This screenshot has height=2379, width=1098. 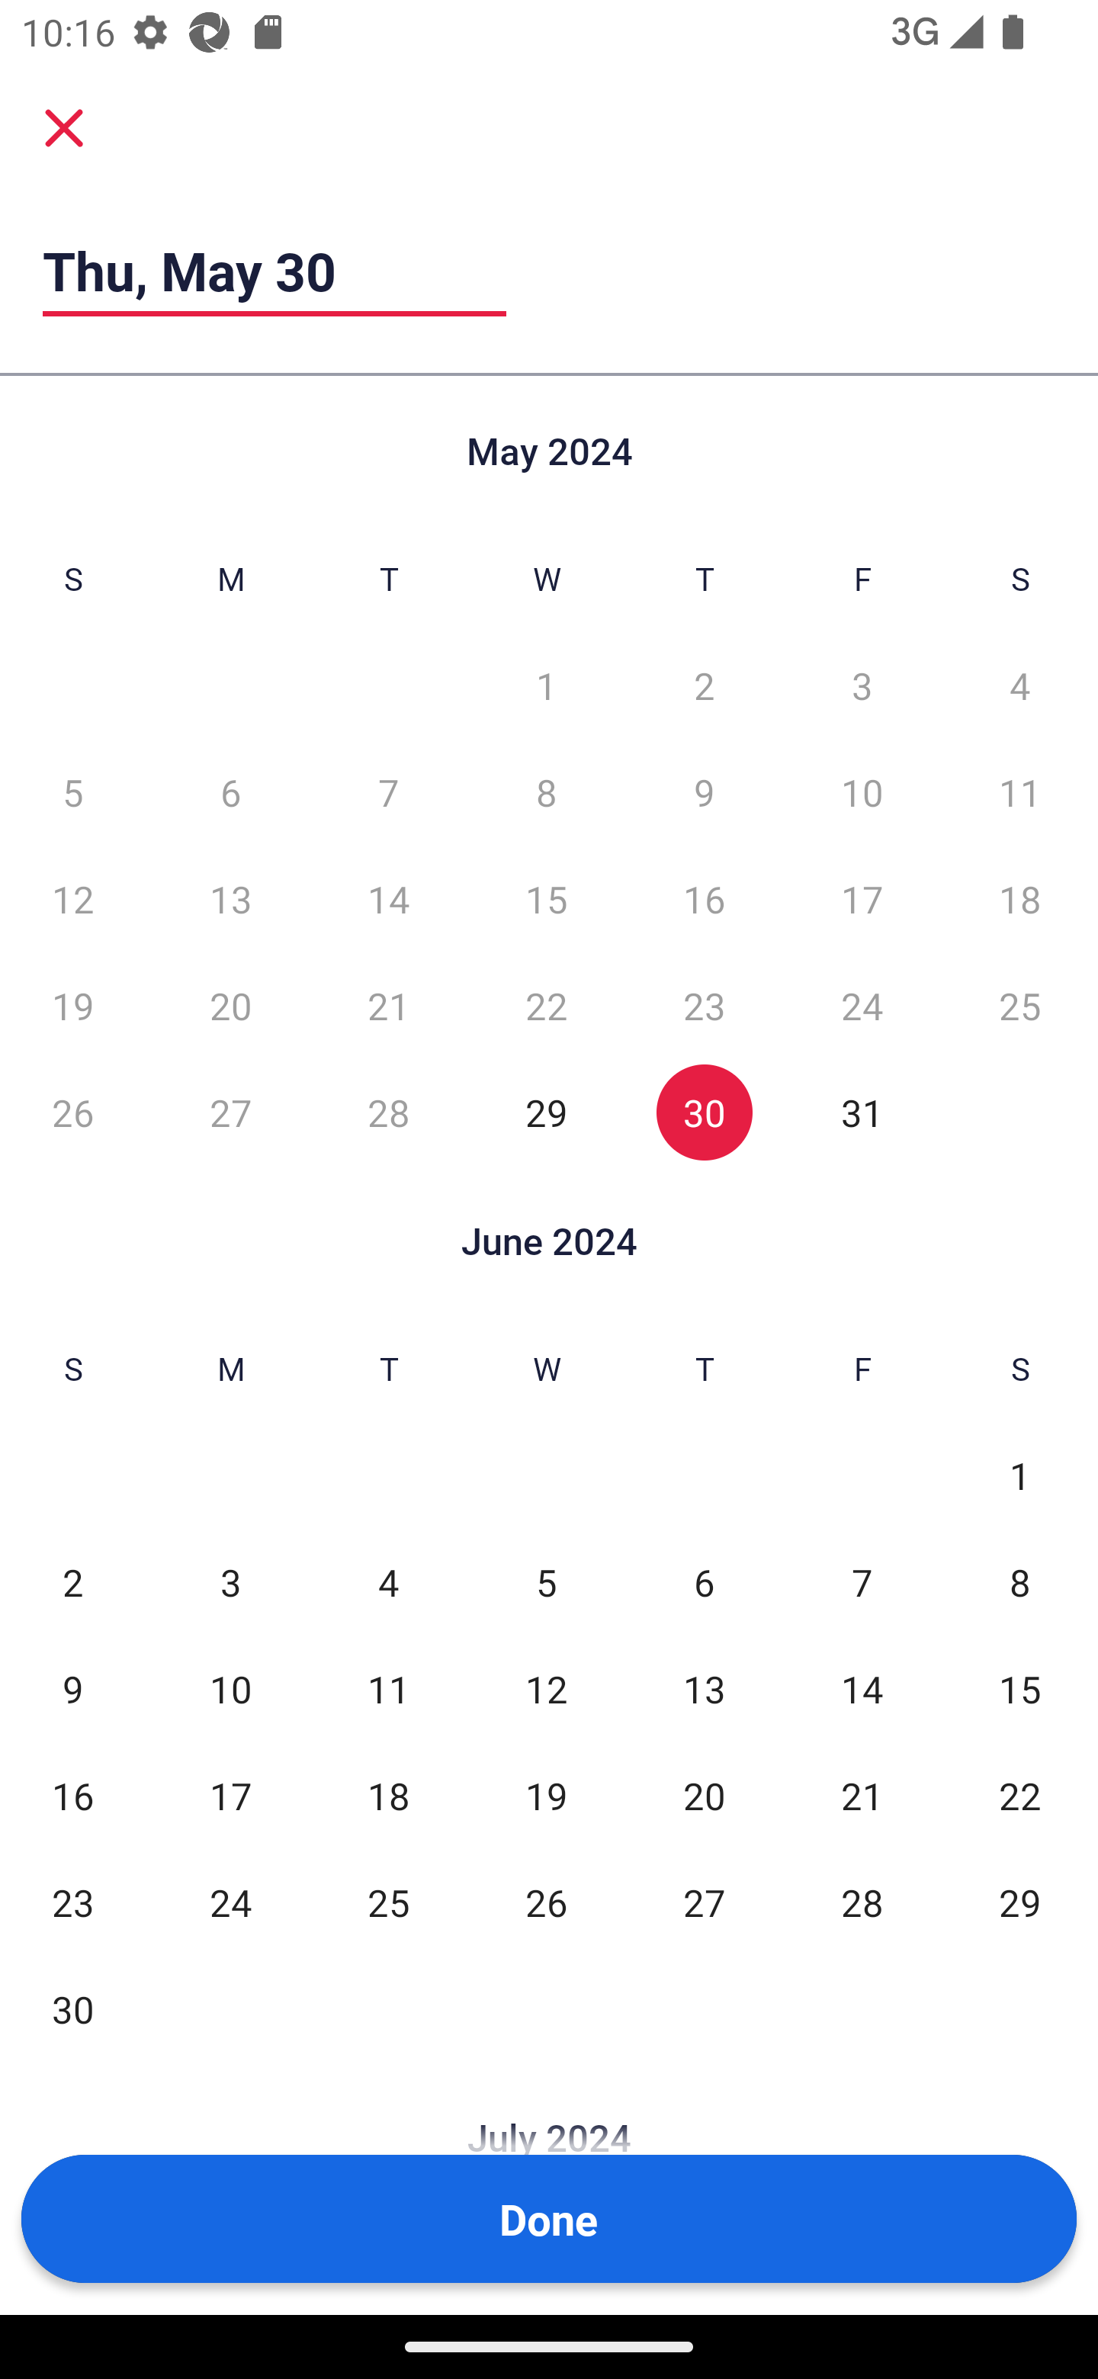 What do you see at coordinates (862, 898) in the screenshot?
I see `17 Fri, May 17, Not Selected` at bounding box center [862, 898].